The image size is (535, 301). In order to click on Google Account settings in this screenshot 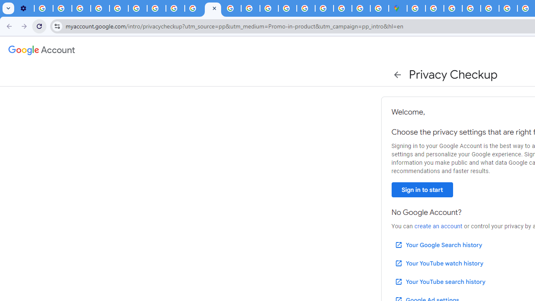, I will do `click(42, 50)`.